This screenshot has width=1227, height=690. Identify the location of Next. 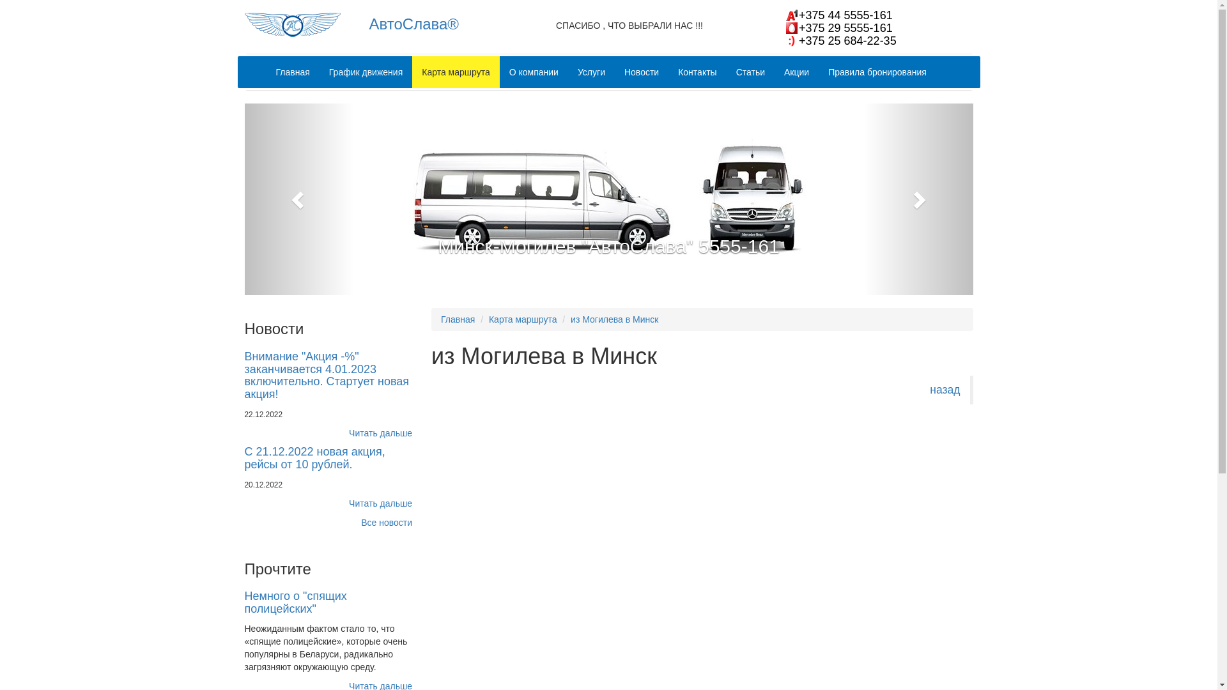
(919, 199).